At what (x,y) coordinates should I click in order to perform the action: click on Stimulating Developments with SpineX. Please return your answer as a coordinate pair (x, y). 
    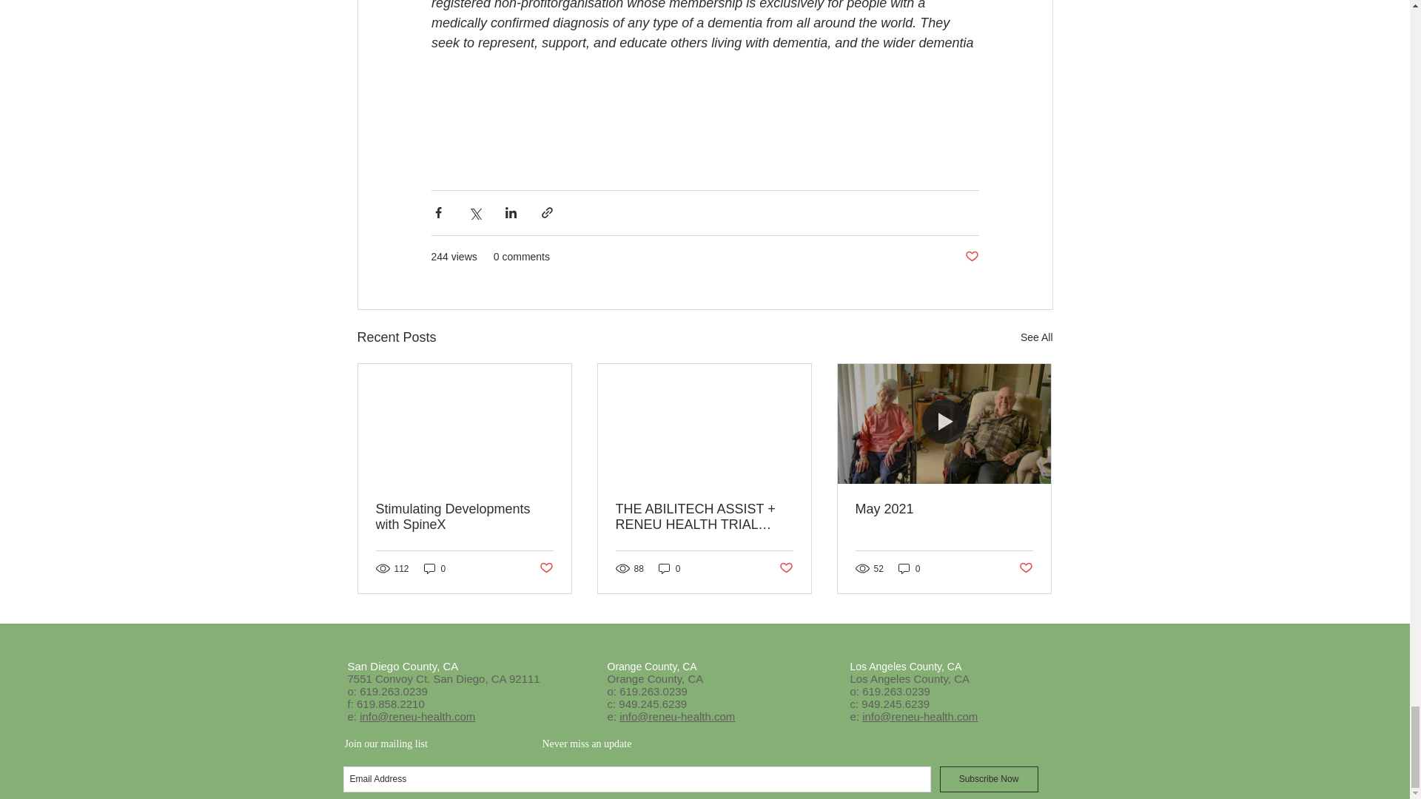
    Looking at the image, I should click on (465, 517).